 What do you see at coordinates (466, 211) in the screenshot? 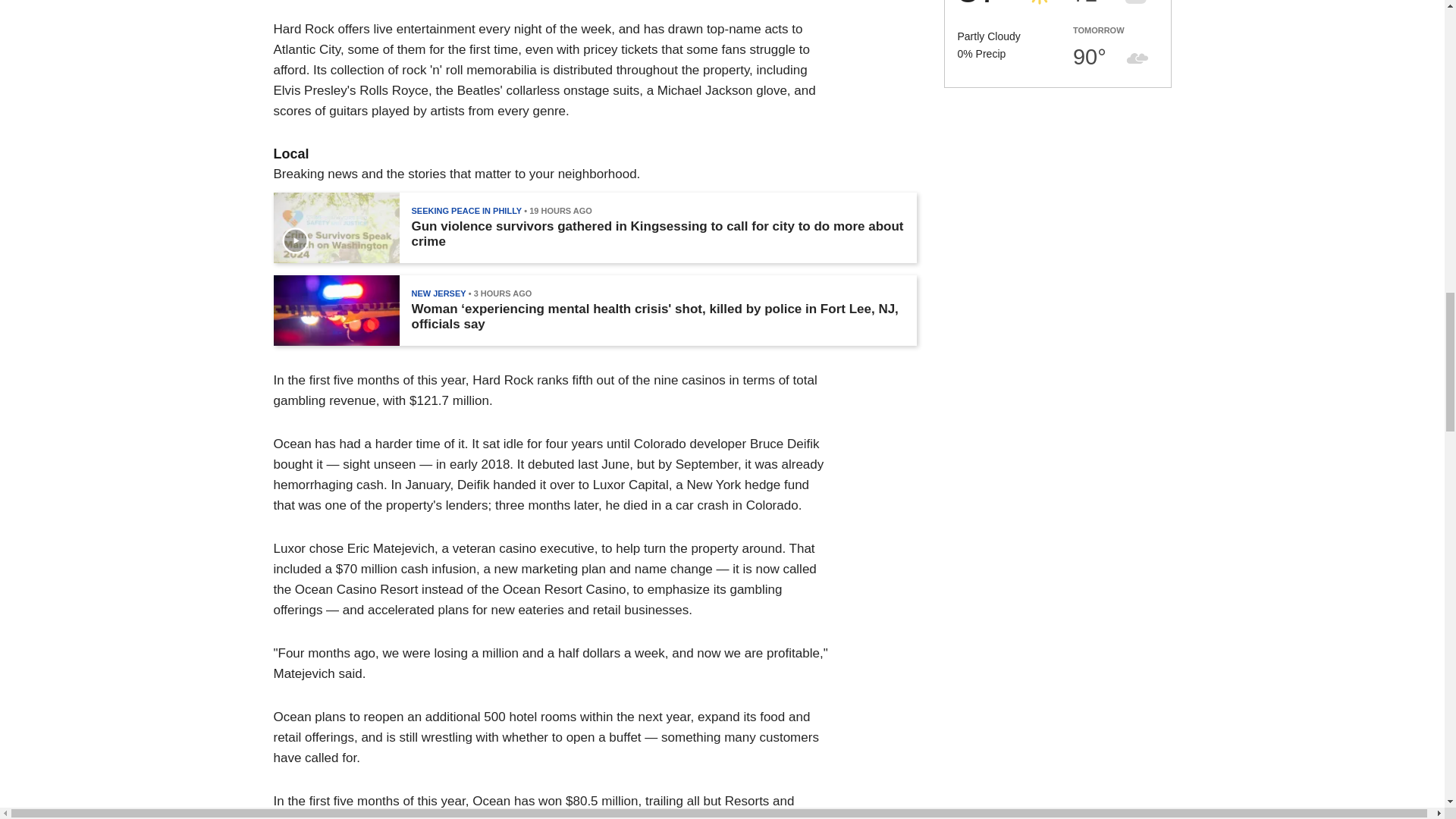
I see `SEEKING PEACE IN PHILLY` at bounding box center [466, 211].